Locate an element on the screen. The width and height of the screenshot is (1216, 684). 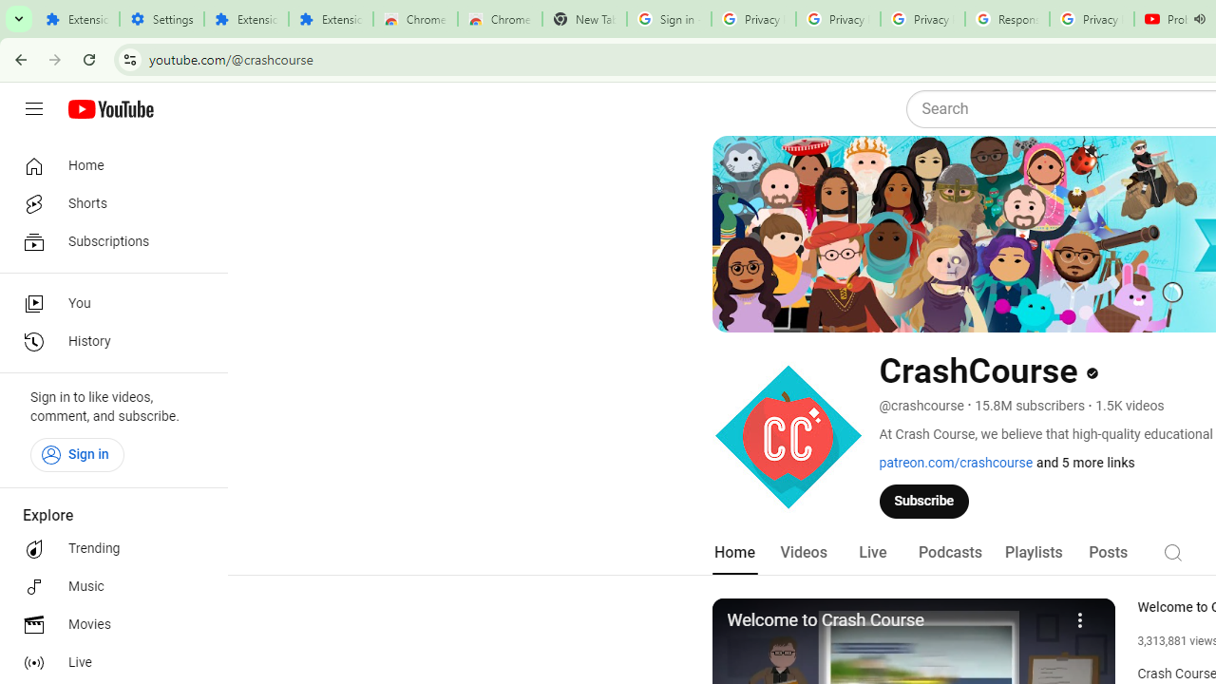
Sign in - Google Accounts is located at coordinates (669, 19).